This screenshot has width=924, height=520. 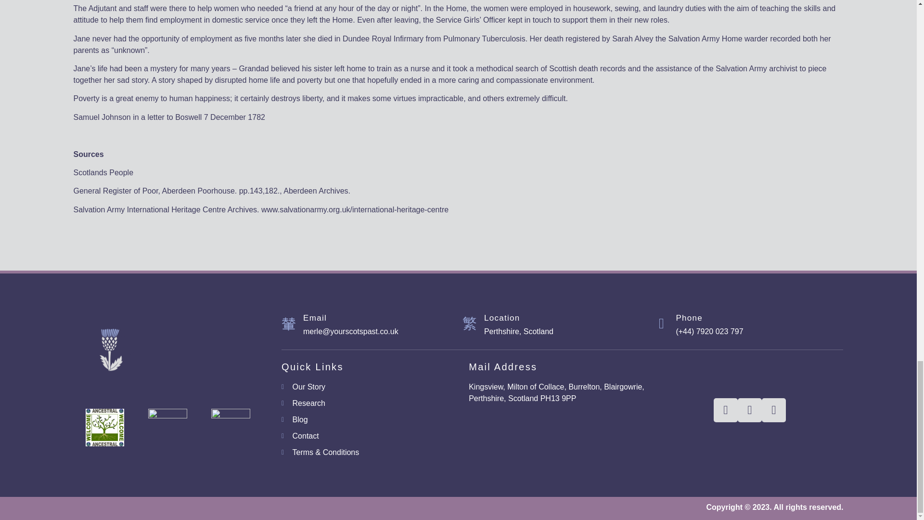 I want to click on Blog, so click(x=375, y=420).